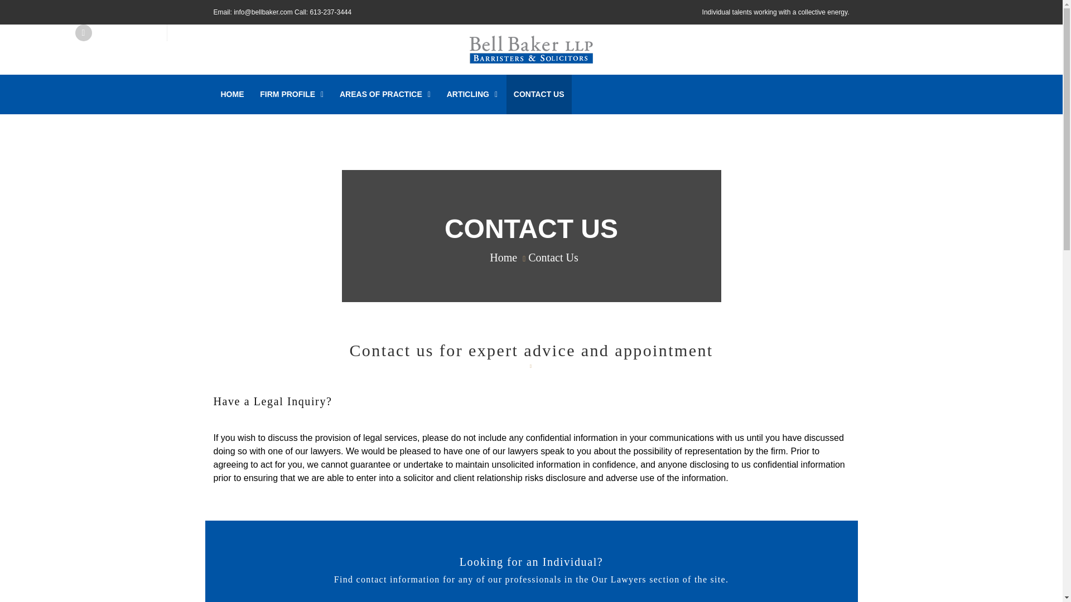 This screenshot has width=1071, height=602. I want to click on HOME, so click(232, 94).